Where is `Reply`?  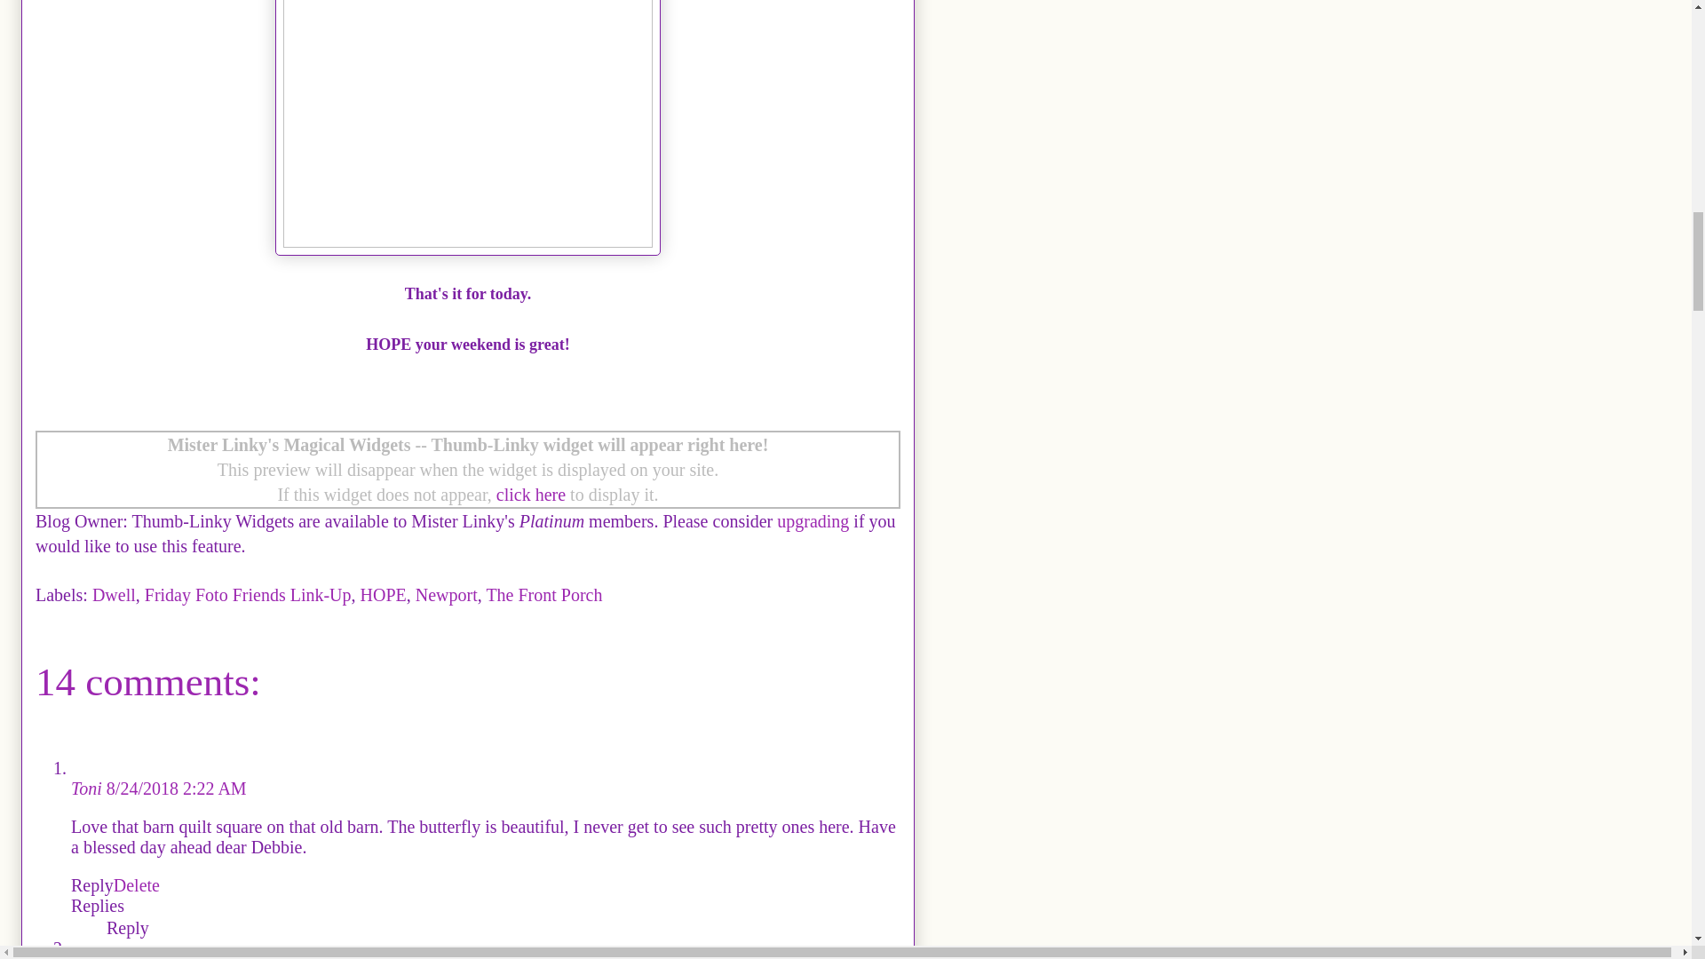 Reply is located at coordinates (128, 927).